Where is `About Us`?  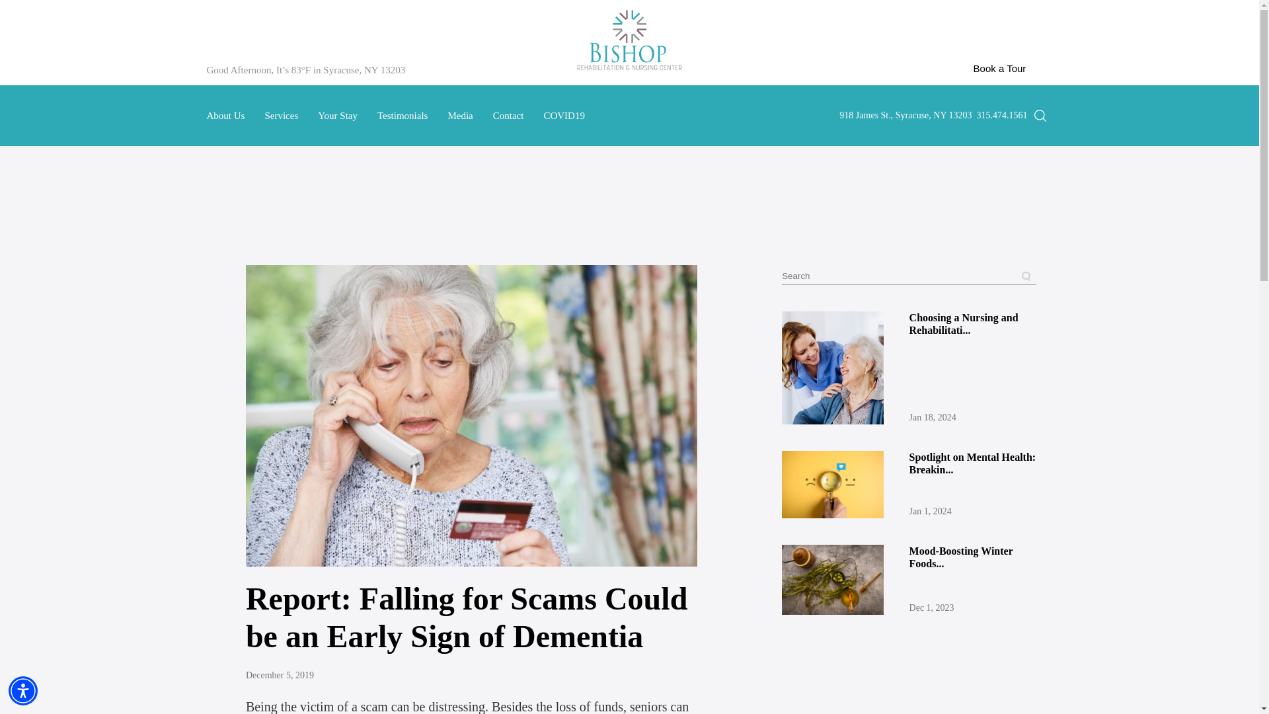 About Us is located at coordinates (225, 115).